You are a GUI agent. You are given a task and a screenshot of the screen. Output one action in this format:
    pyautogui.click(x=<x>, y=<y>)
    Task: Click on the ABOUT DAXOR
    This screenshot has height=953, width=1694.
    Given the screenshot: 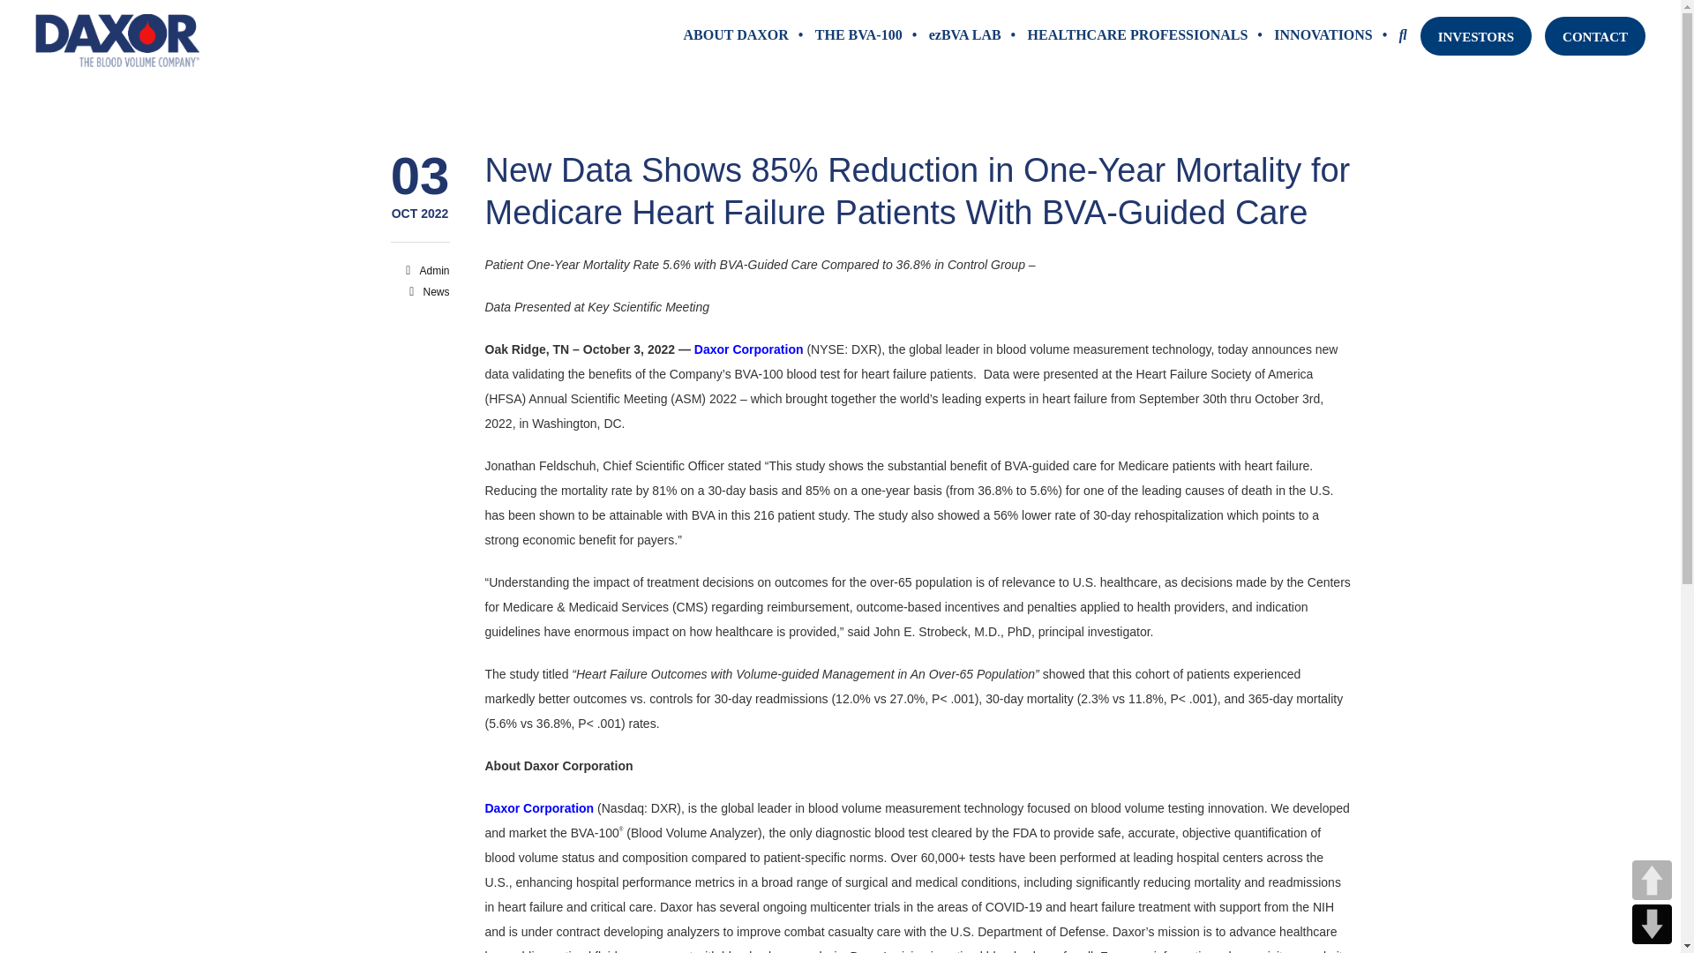 What is the action you would take?
    pyautogui.click(x=736, y=35)
    